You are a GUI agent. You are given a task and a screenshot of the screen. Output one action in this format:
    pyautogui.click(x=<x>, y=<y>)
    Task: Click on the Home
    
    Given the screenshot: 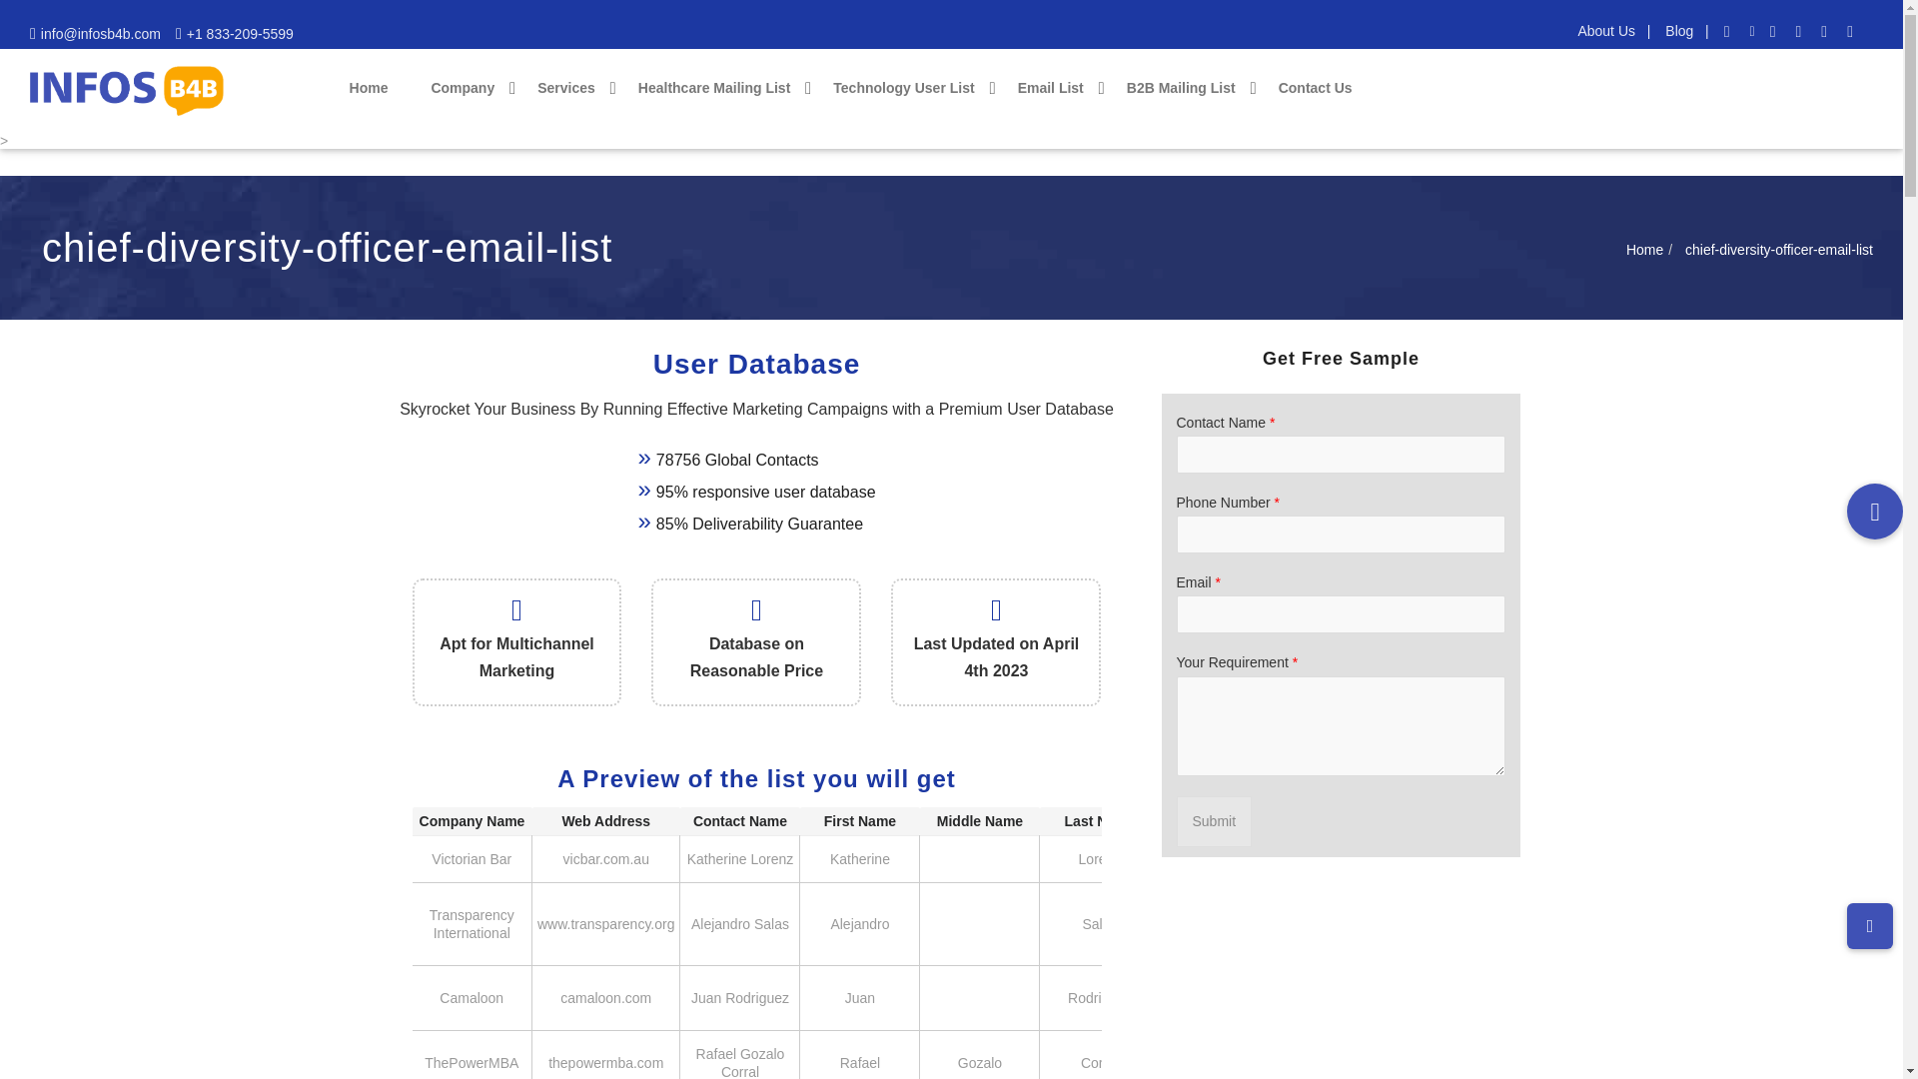 What is the action you would take?
    pyautogui.click(x=375, y=88)
    